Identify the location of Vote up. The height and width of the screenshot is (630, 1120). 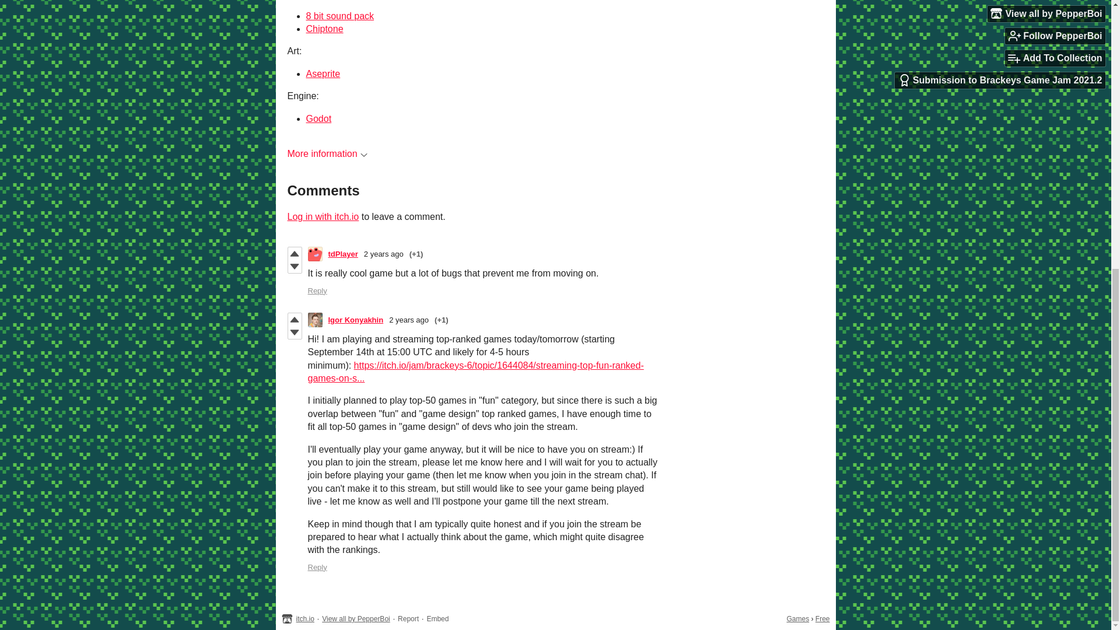
(294, 254).